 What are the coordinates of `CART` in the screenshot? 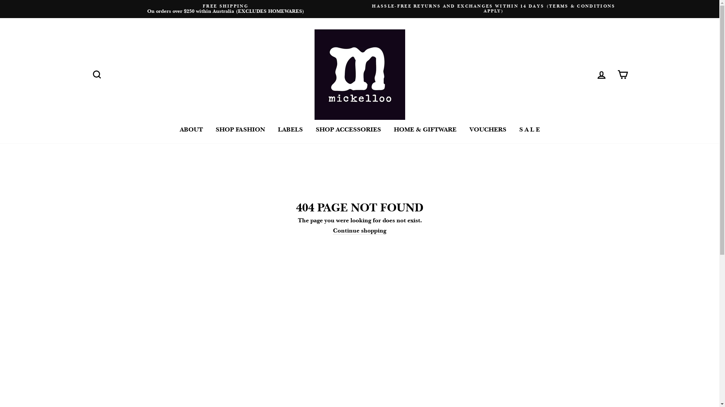 It's located at (622, 75).